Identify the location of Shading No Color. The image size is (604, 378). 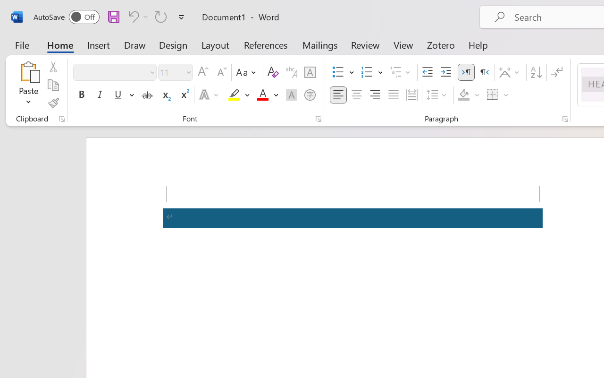
(463, 95).